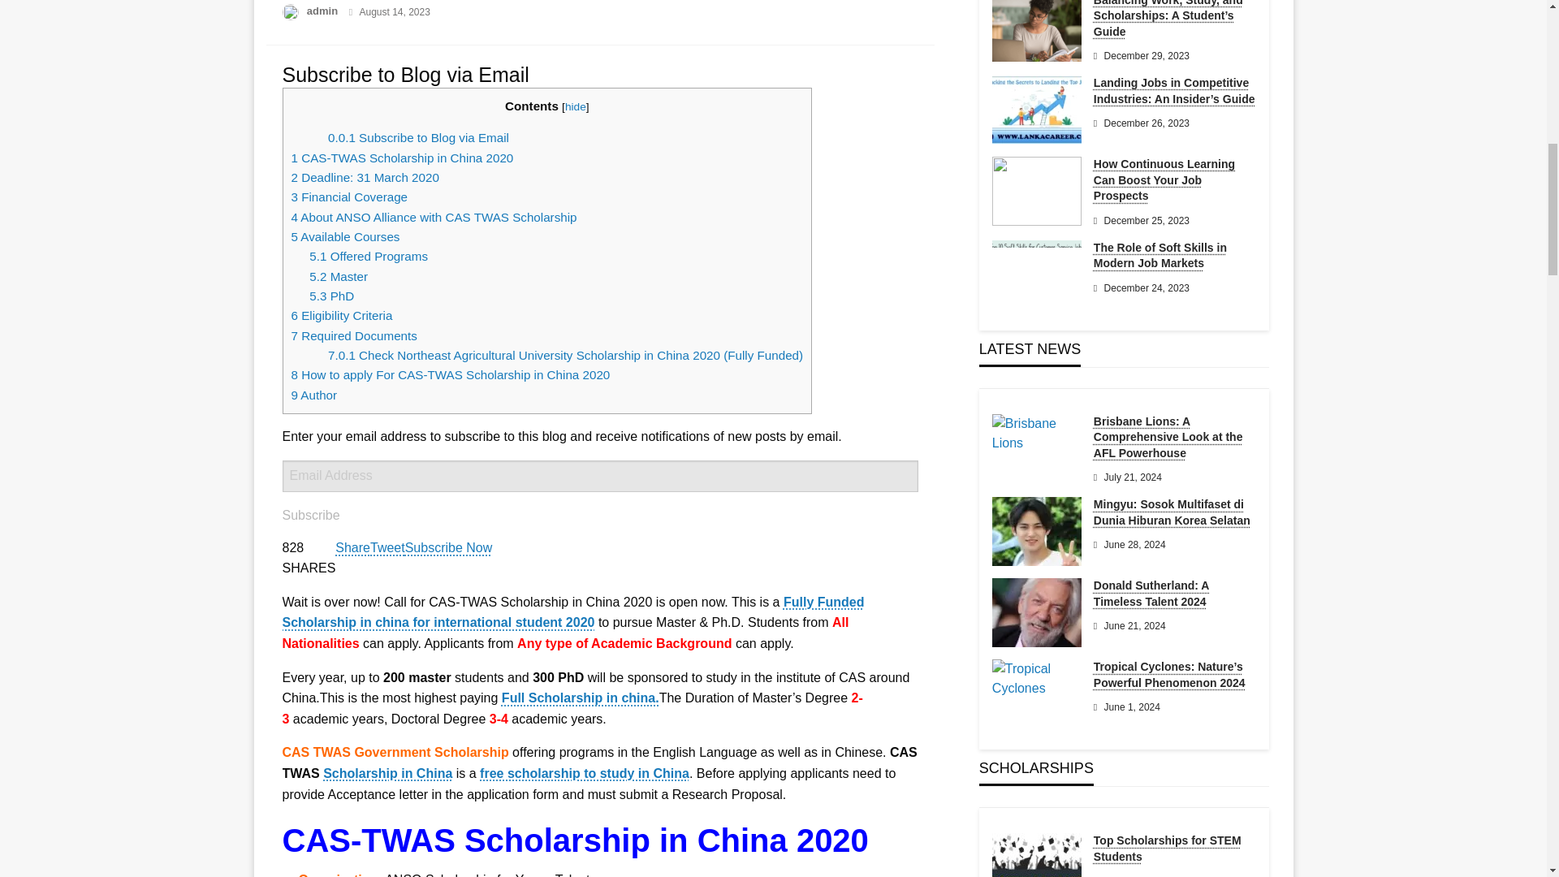  I want to click on 5 Available Courses , so click(346, 236).